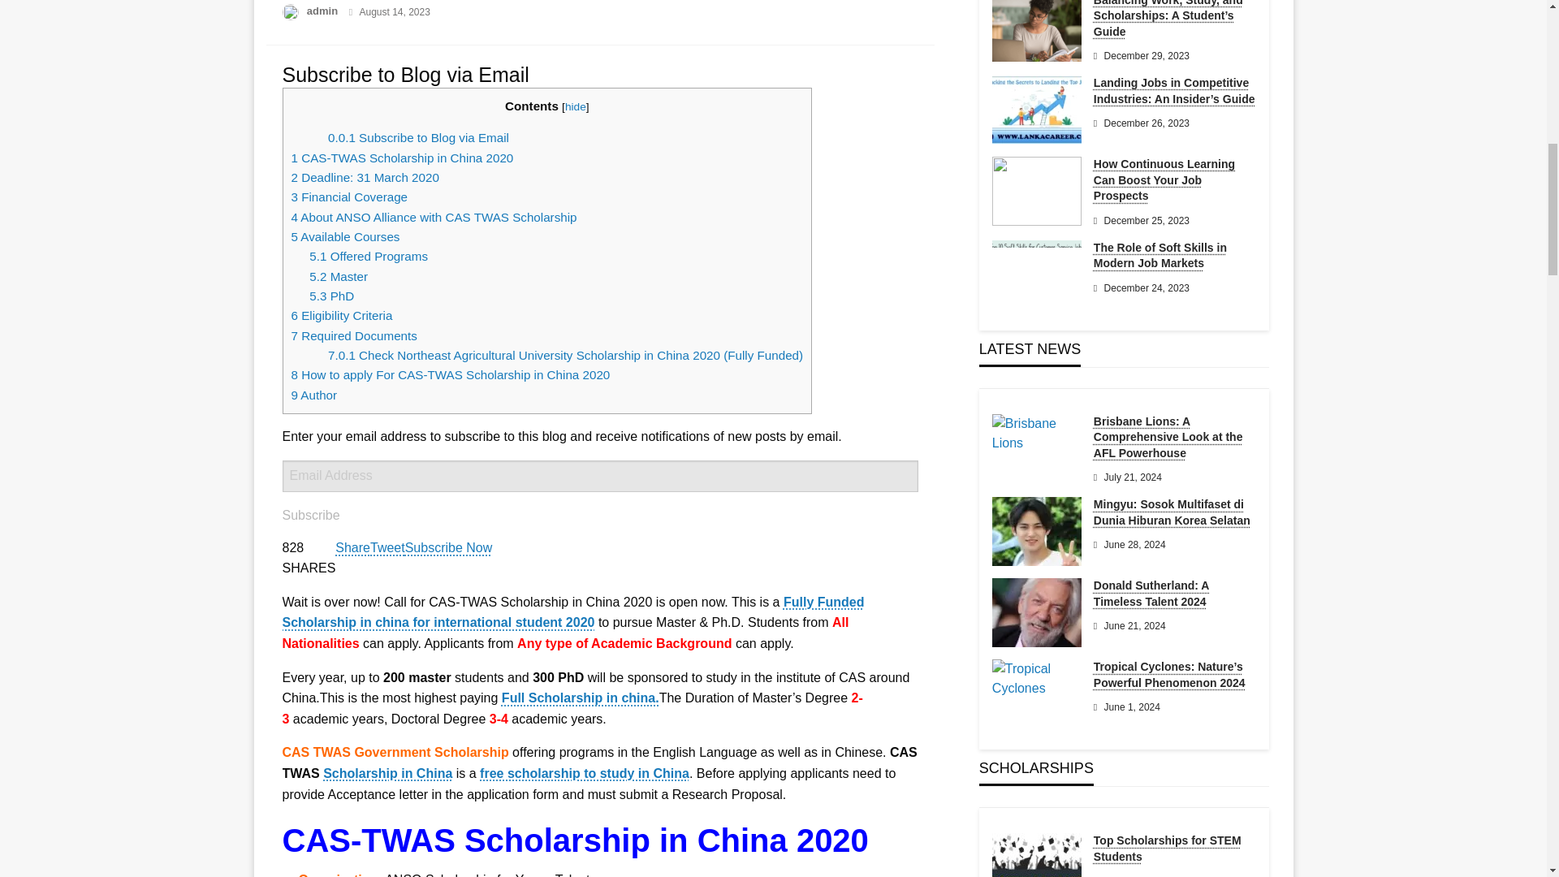  I want to click on 5 Available Courses , so click(346, 236).